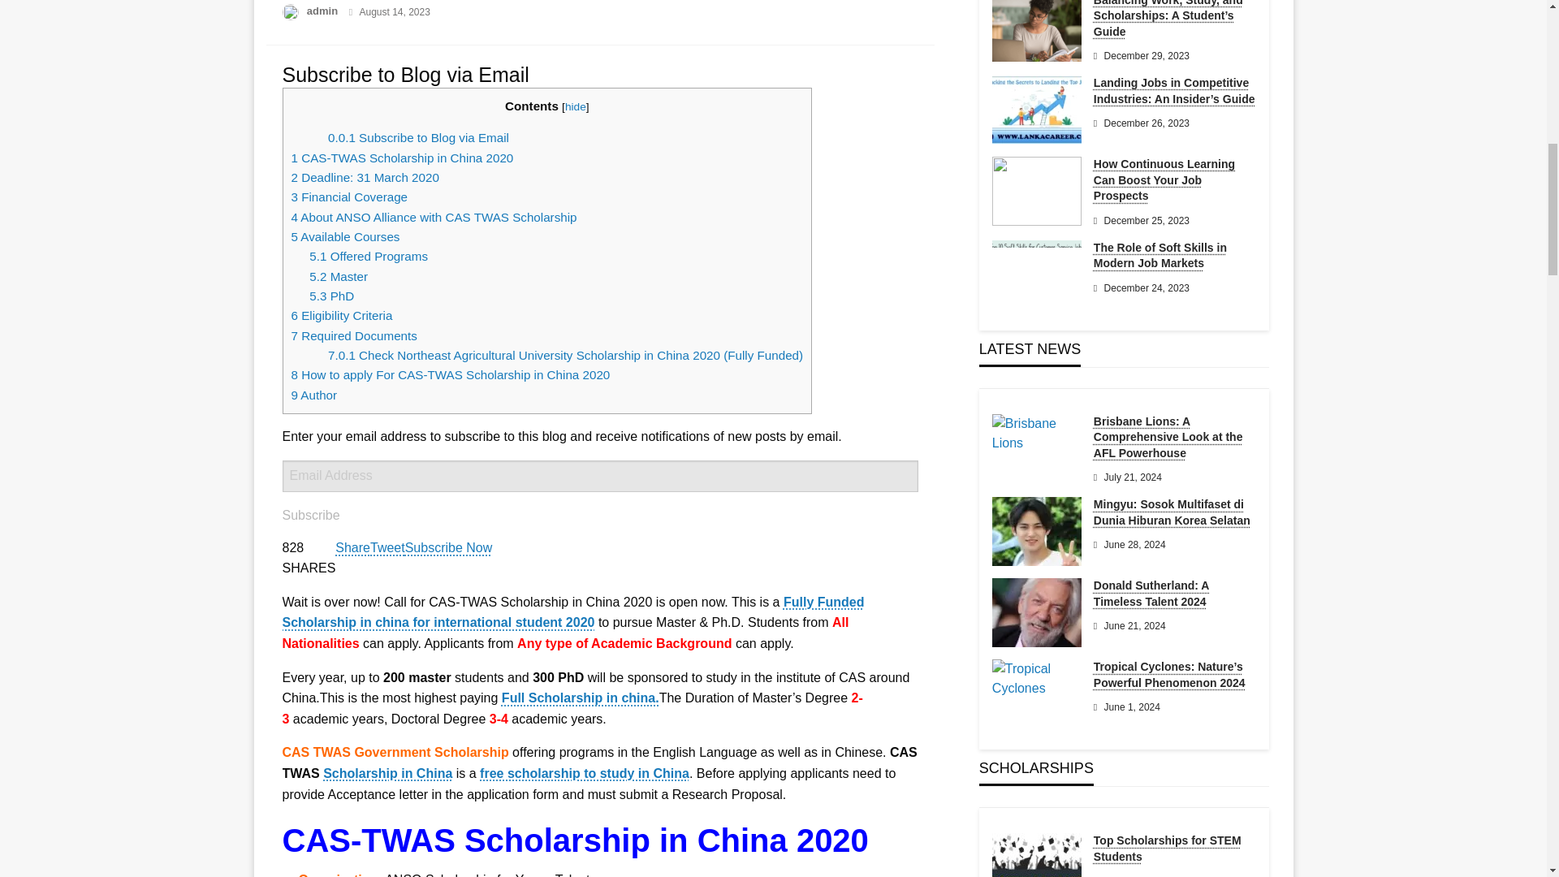  I want to click on 5 Available Courses , so click(346, 236).